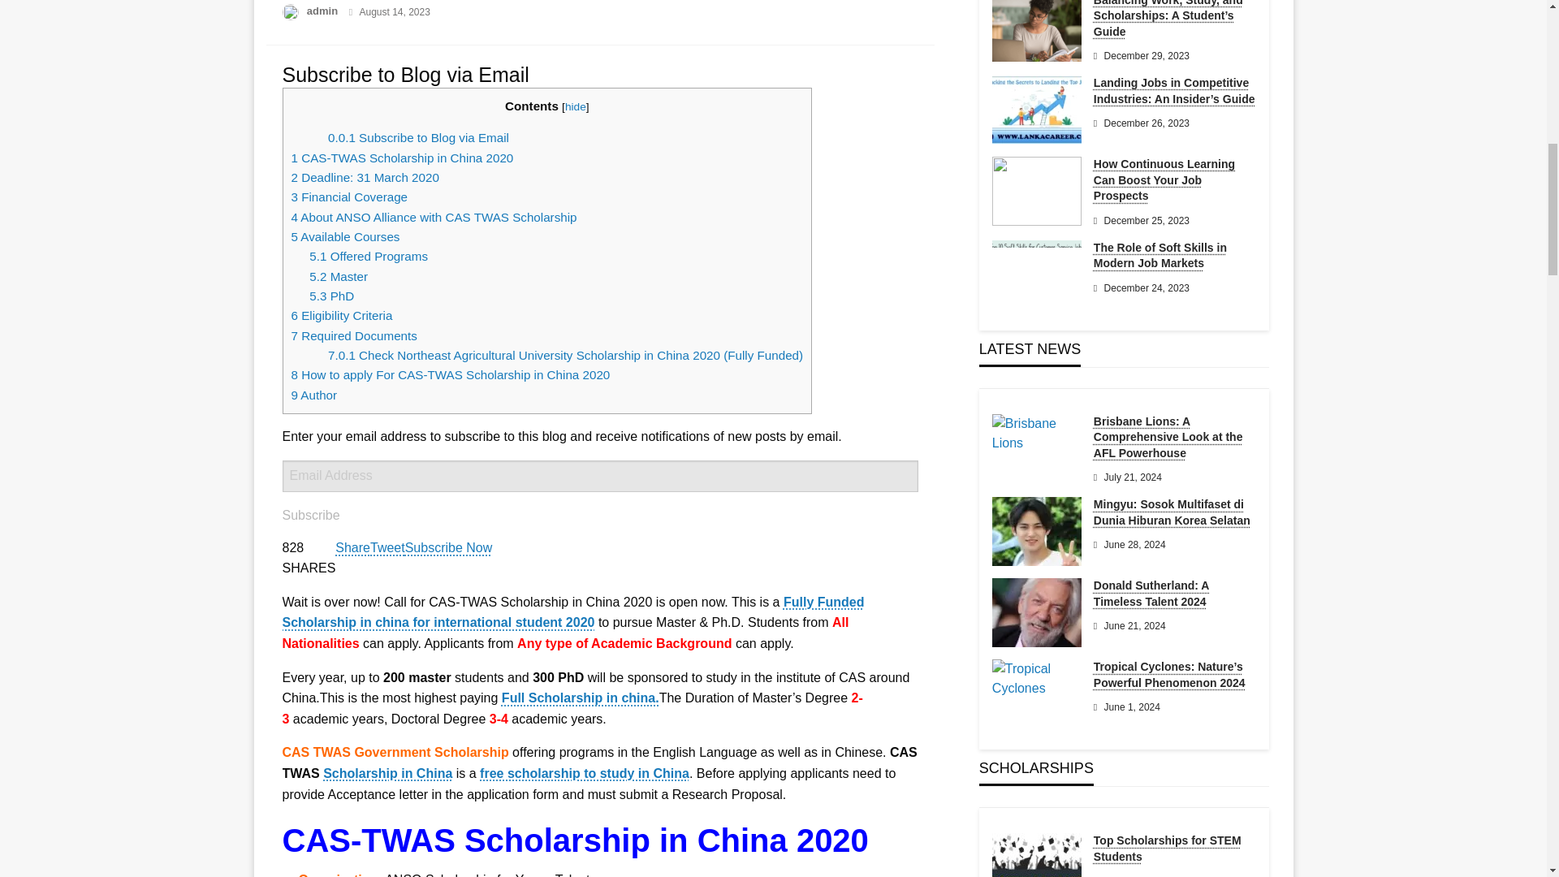  I want to click on 5 Available Courses , so click(346, 236).